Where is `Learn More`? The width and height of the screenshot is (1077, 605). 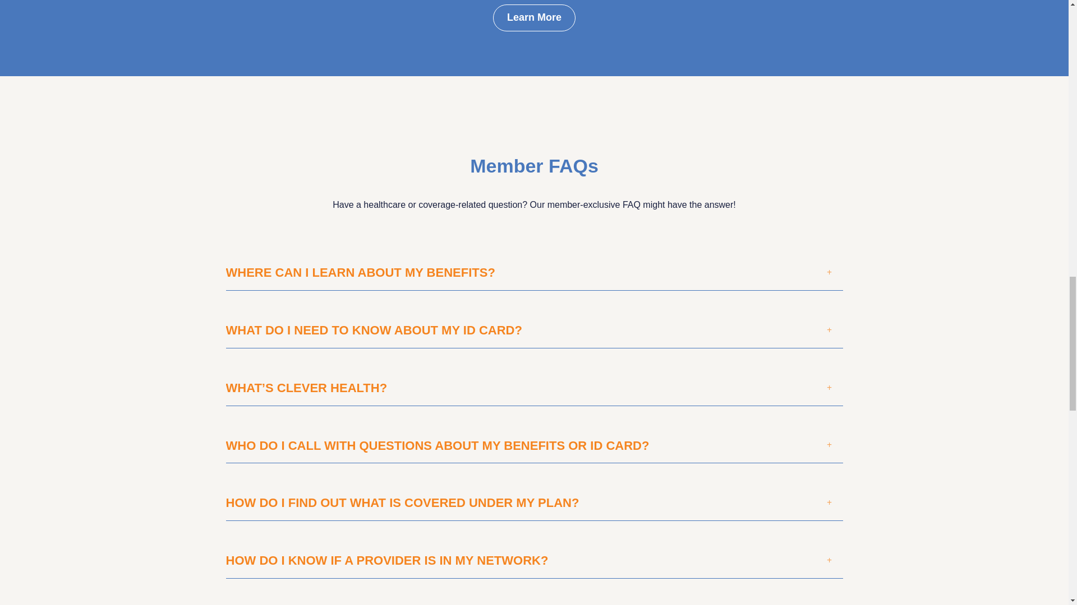
Learn More is located at coordinates (534, 18).